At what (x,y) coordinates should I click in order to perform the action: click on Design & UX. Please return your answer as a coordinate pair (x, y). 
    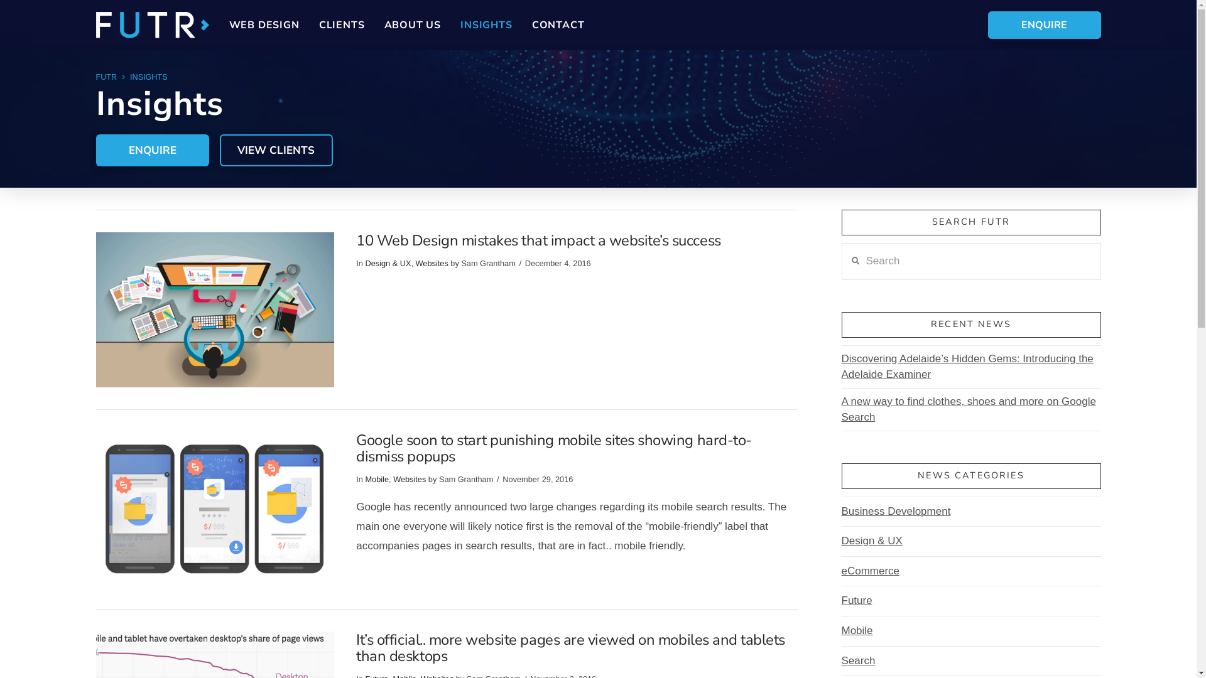
    Looking at the image, I should click on (872, 541).